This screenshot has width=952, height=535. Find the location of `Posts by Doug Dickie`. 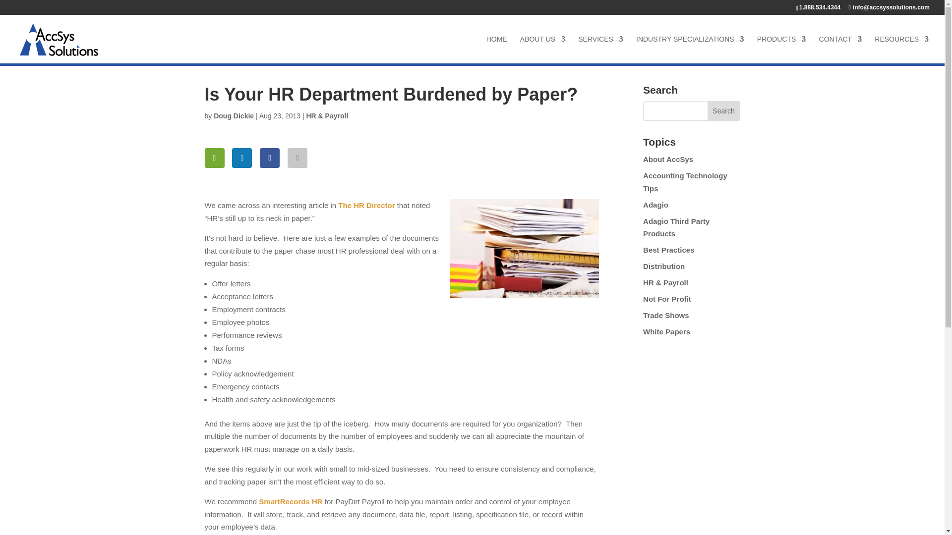

Posts by Doug Dickie is located at coordinates (234, 115).